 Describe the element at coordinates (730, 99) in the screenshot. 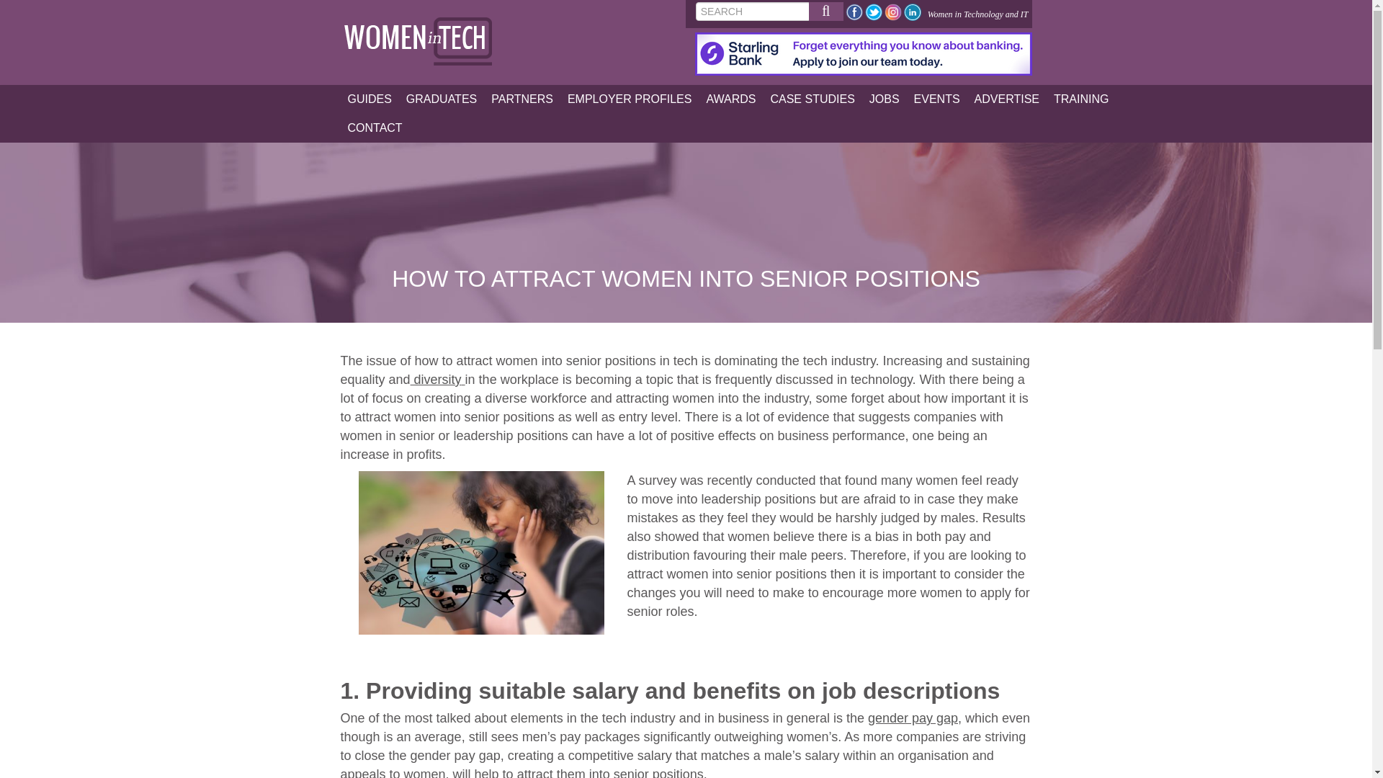

I see `AWARDS` at that location.